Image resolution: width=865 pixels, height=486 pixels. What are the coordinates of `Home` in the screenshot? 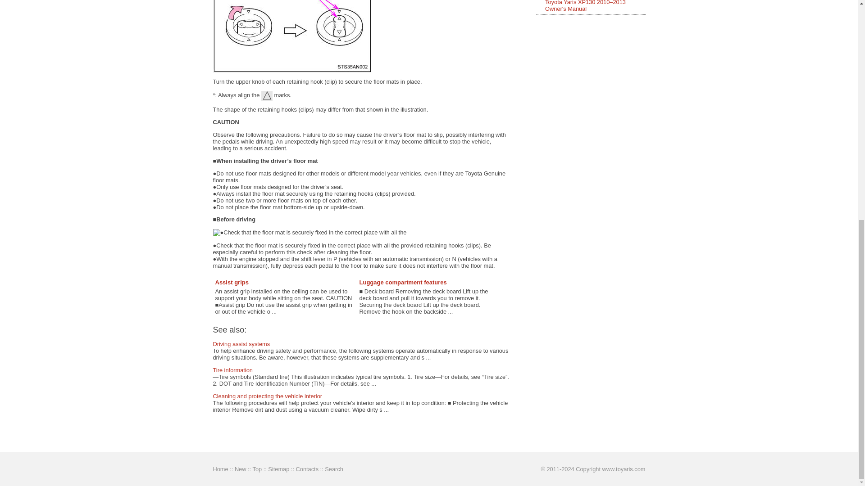 It's located at (220, 469).